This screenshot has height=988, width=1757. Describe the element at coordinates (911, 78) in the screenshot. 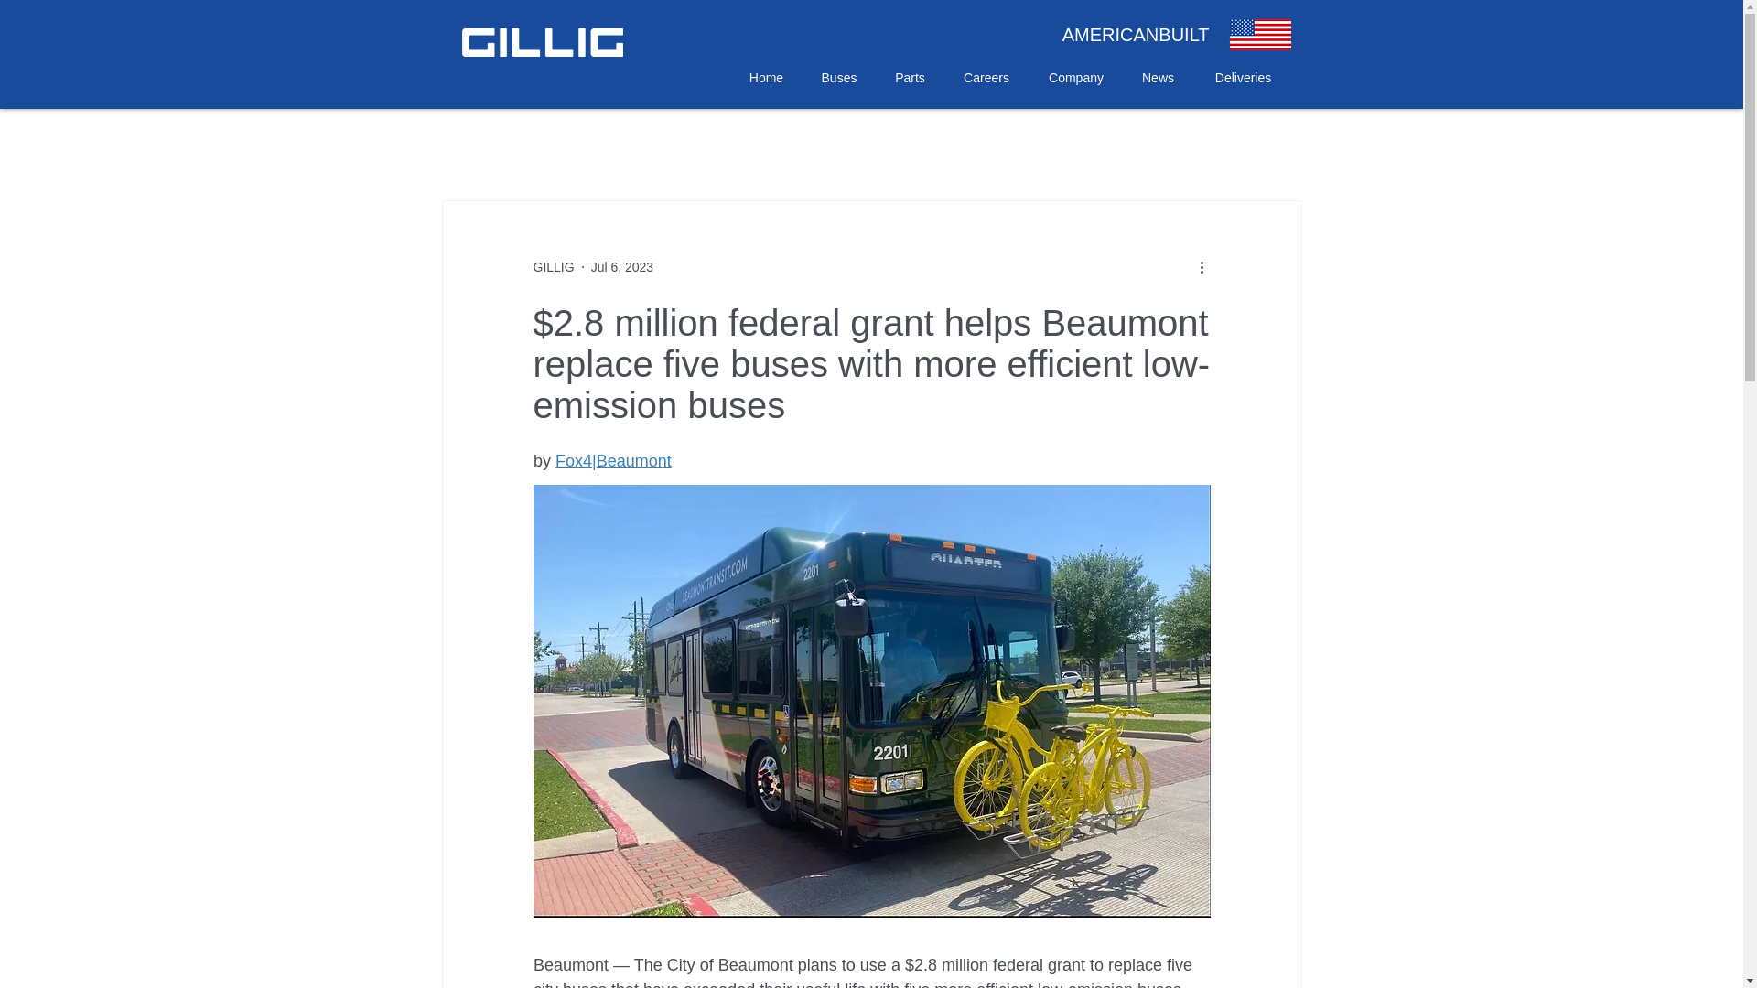

I see `Parts` at that location.